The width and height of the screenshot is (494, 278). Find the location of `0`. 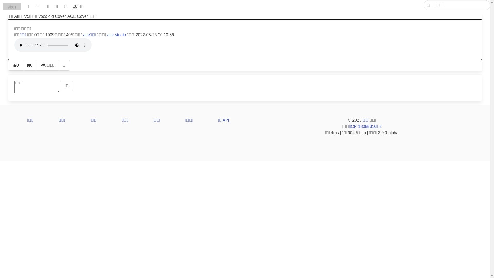

0 is located at coordinates (30, 65).